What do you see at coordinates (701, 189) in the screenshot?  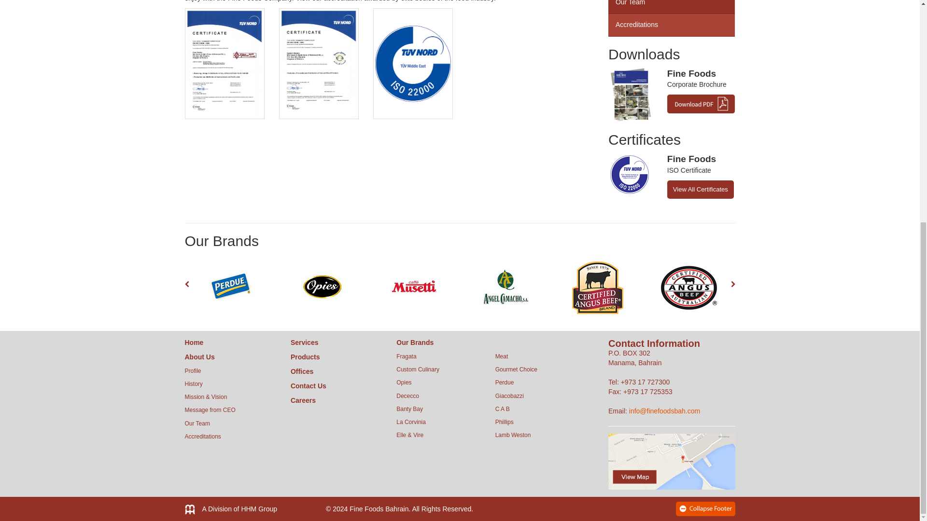 I see `View All Certificates` at bounding box center [701, 189].